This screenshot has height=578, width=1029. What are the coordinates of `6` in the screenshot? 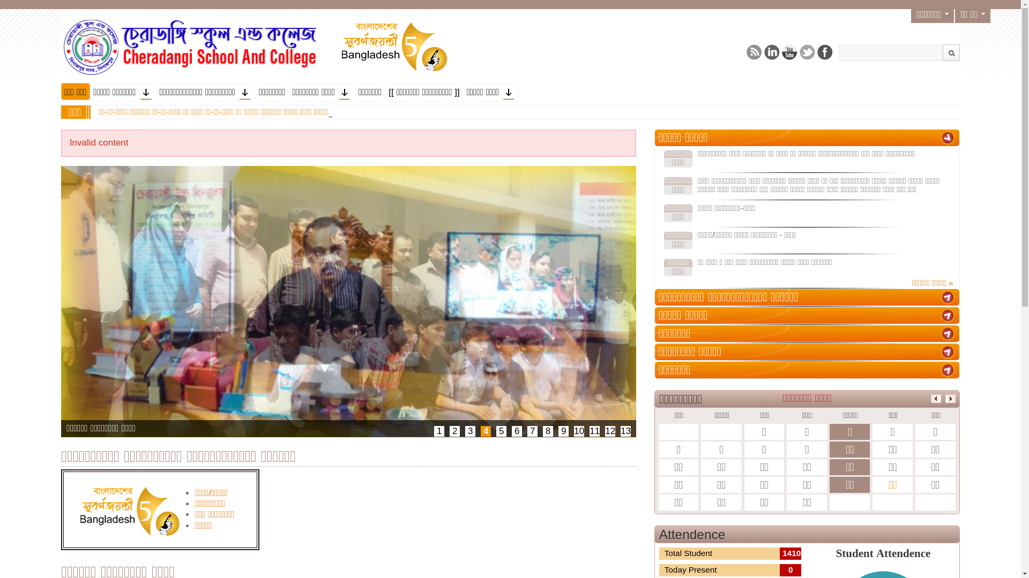 It's located at (517, 431).